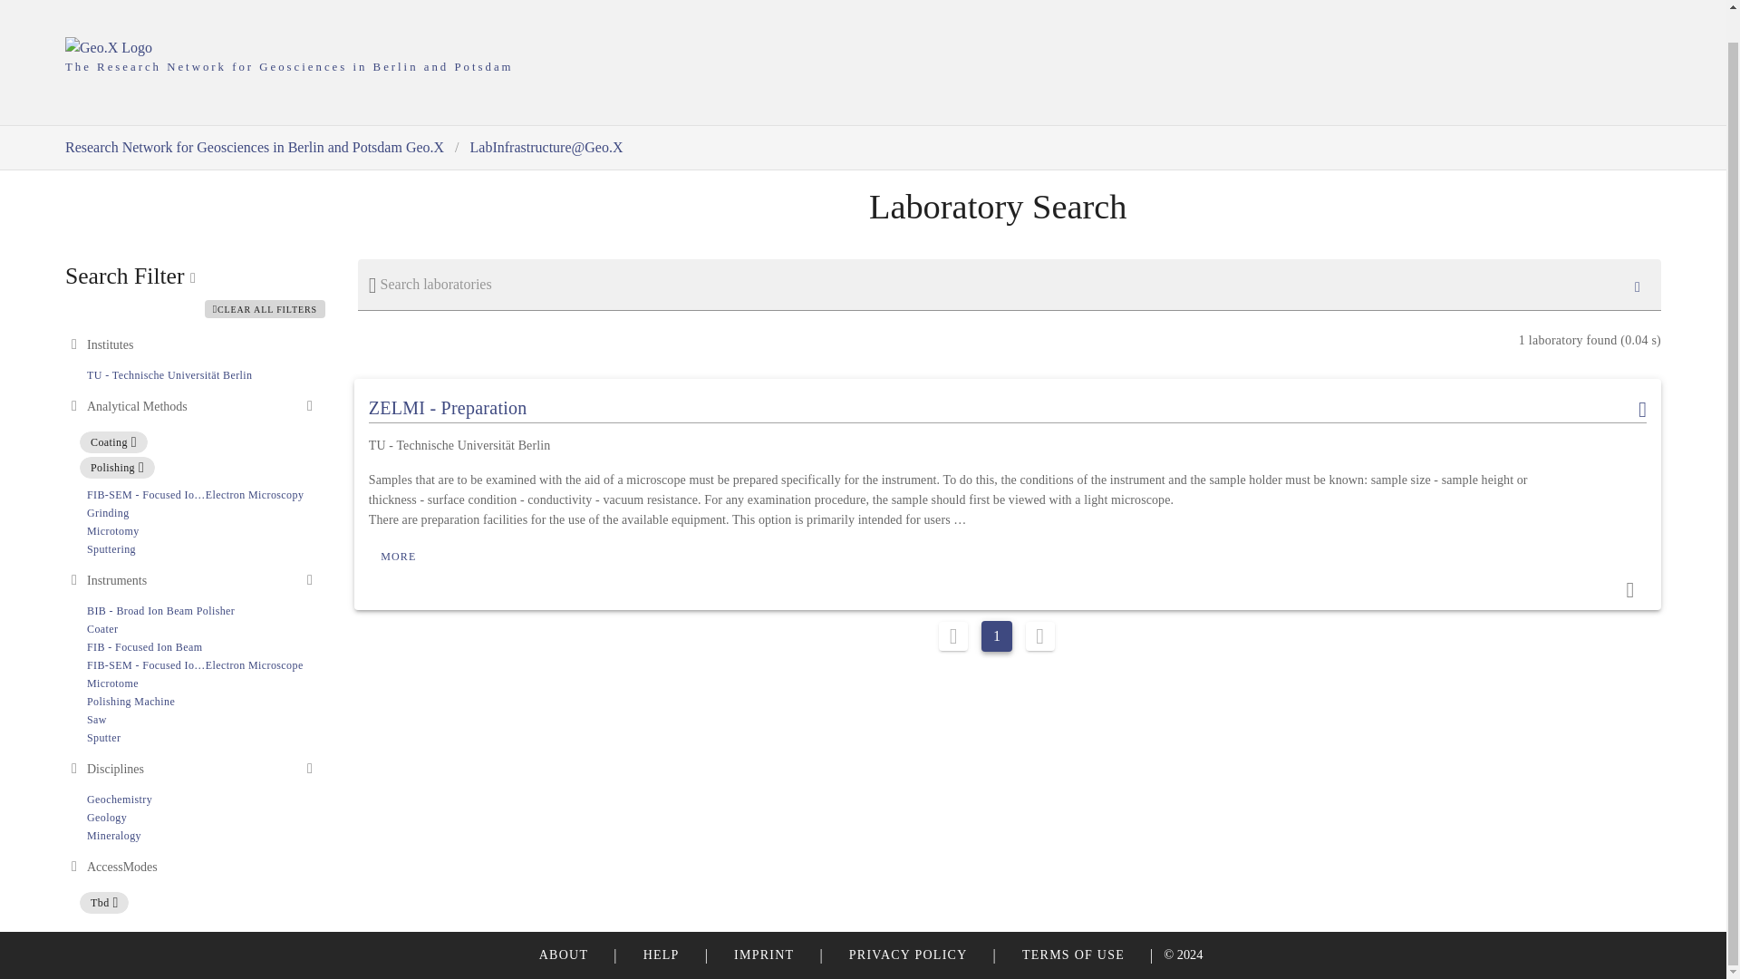 This screenshot has width=1740, height=979. What do you see at coordinates (108, 513) in the screenshot?
I see `Polishing Machine` at bounding box center [108, 513].